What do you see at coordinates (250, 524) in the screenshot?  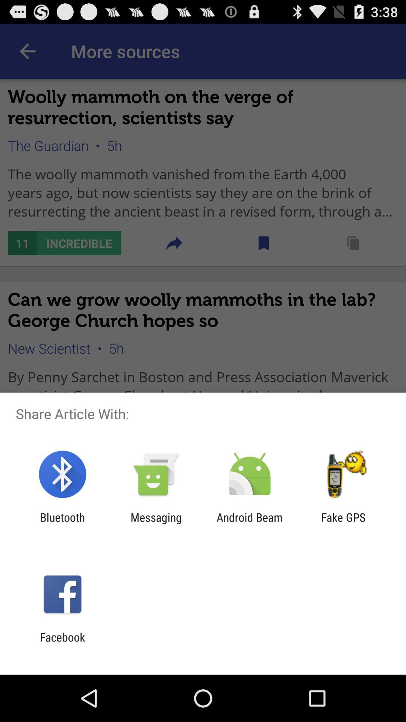 I see `click android beam icon` at bounding box center [250, 524].